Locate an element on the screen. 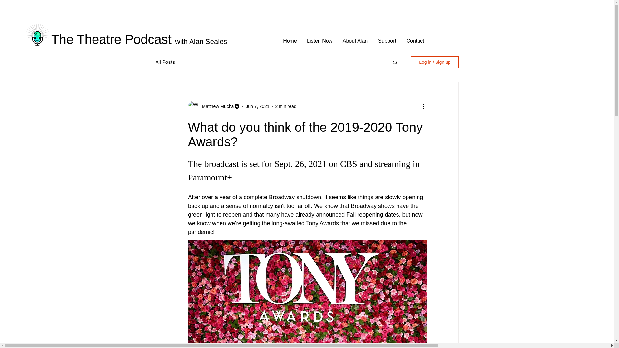 The image size is (619, 348). Home is located at coordinates (290, 41).